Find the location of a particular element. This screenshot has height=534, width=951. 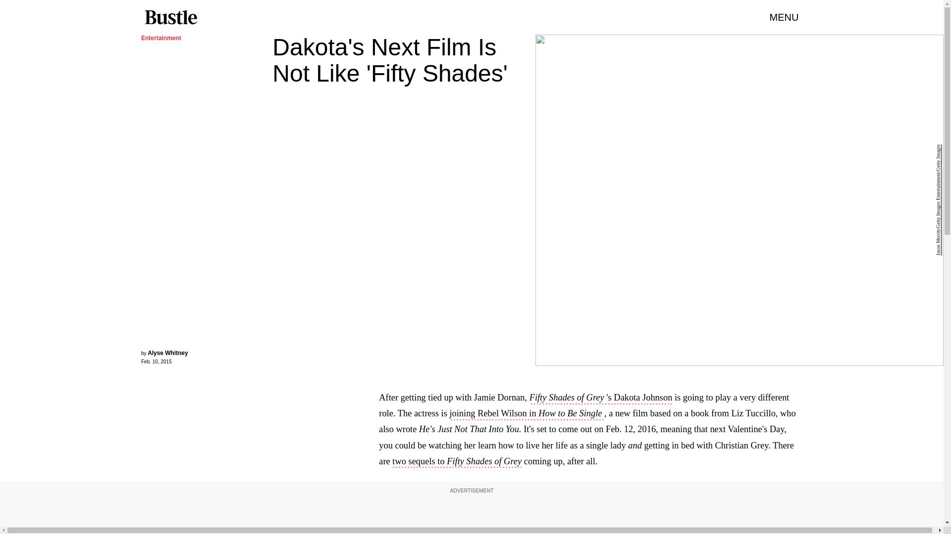

Bustle is located at coordinates (170, 17).